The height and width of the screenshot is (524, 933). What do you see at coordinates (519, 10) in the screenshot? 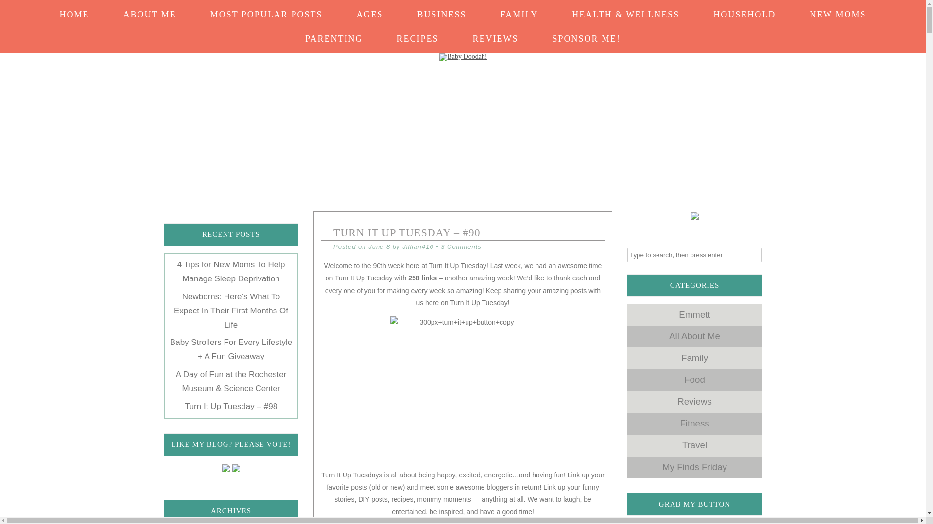
I see `FAMILY` at bounding box center [519, 10].